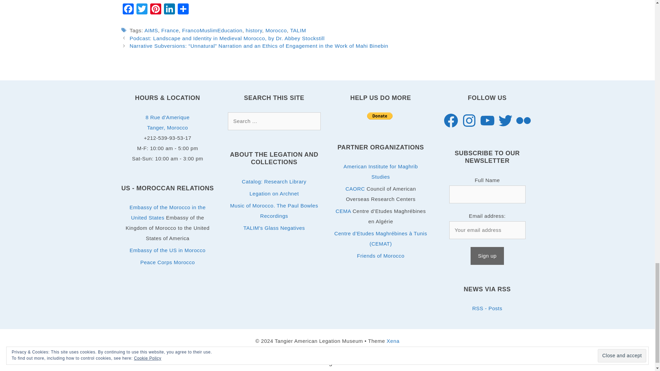  What do you see at coordinates (487, 256) in the screenshot?
I see `Sign up` at bounding box center [487, 256].